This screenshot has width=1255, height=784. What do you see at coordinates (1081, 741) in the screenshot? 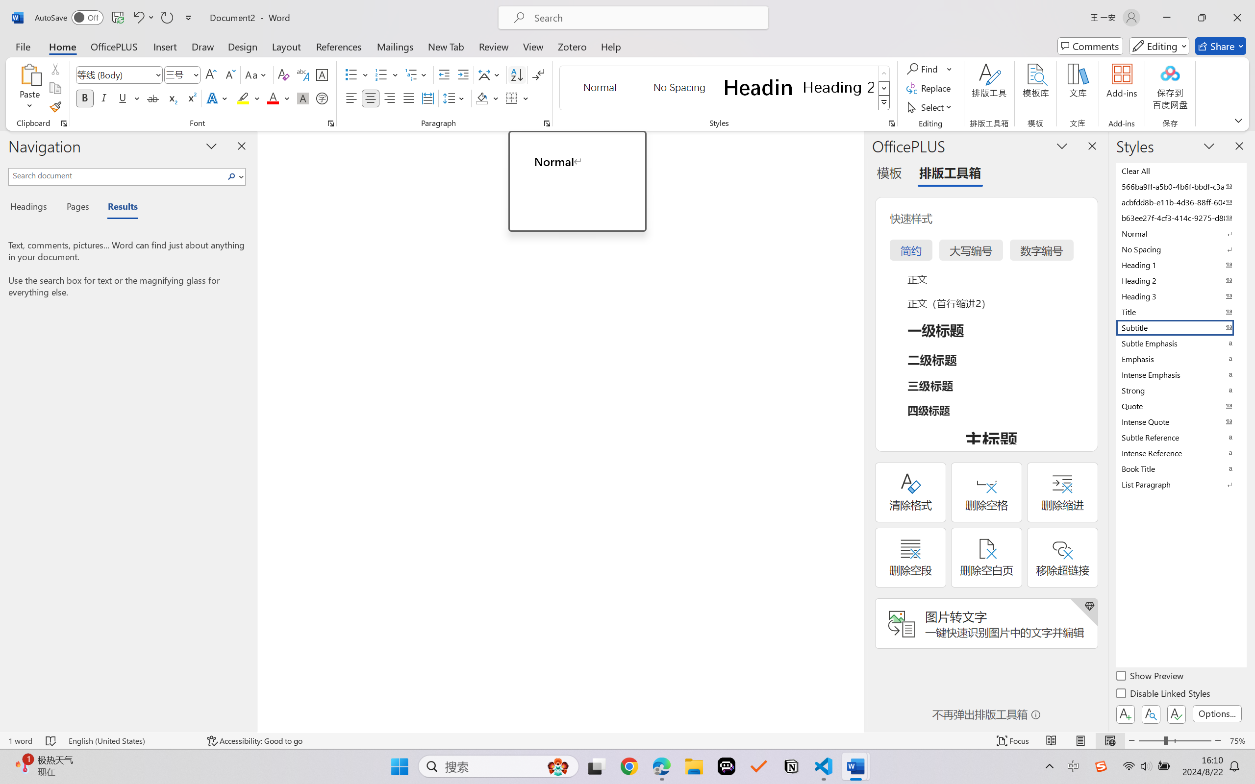
I see `Print Layout` at bounding box center [1081, 741].